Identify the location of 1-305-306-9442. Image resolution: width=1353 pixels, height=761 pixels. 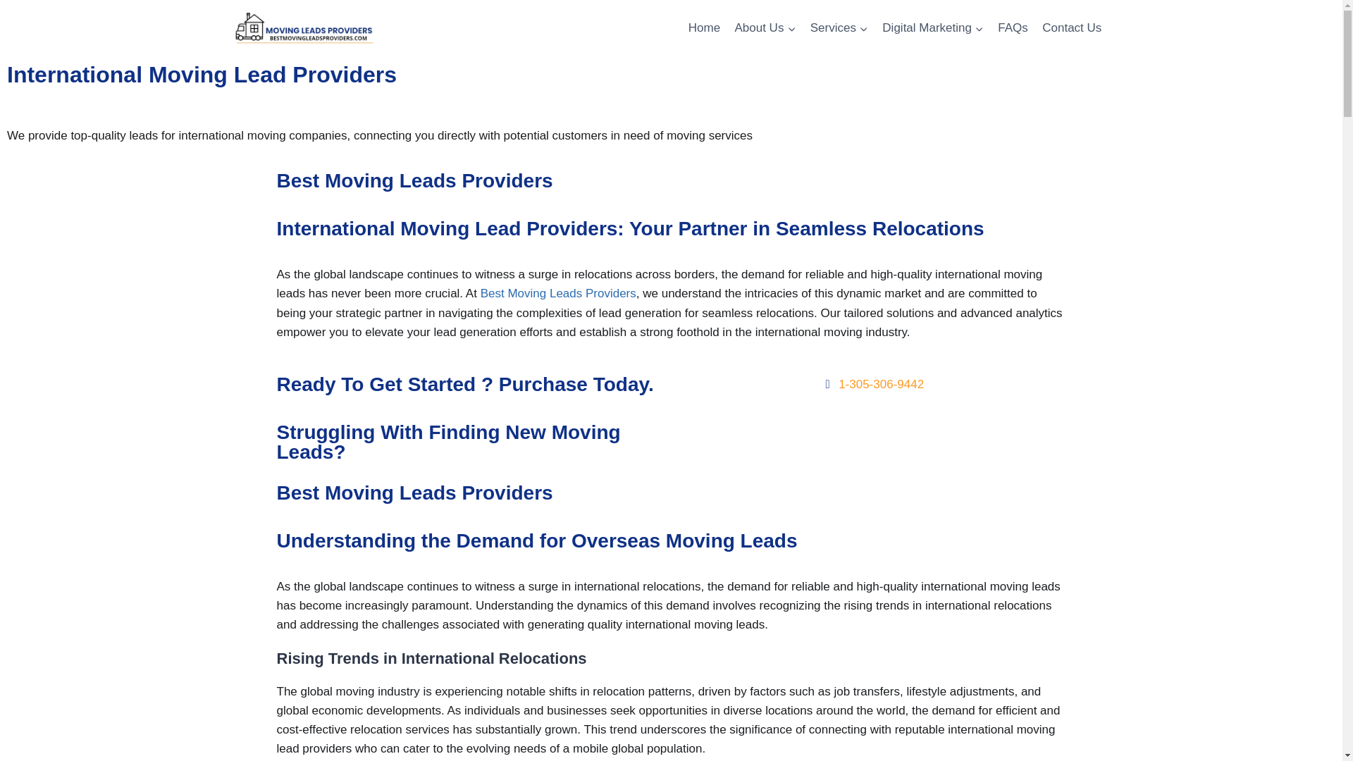
(871, 385).